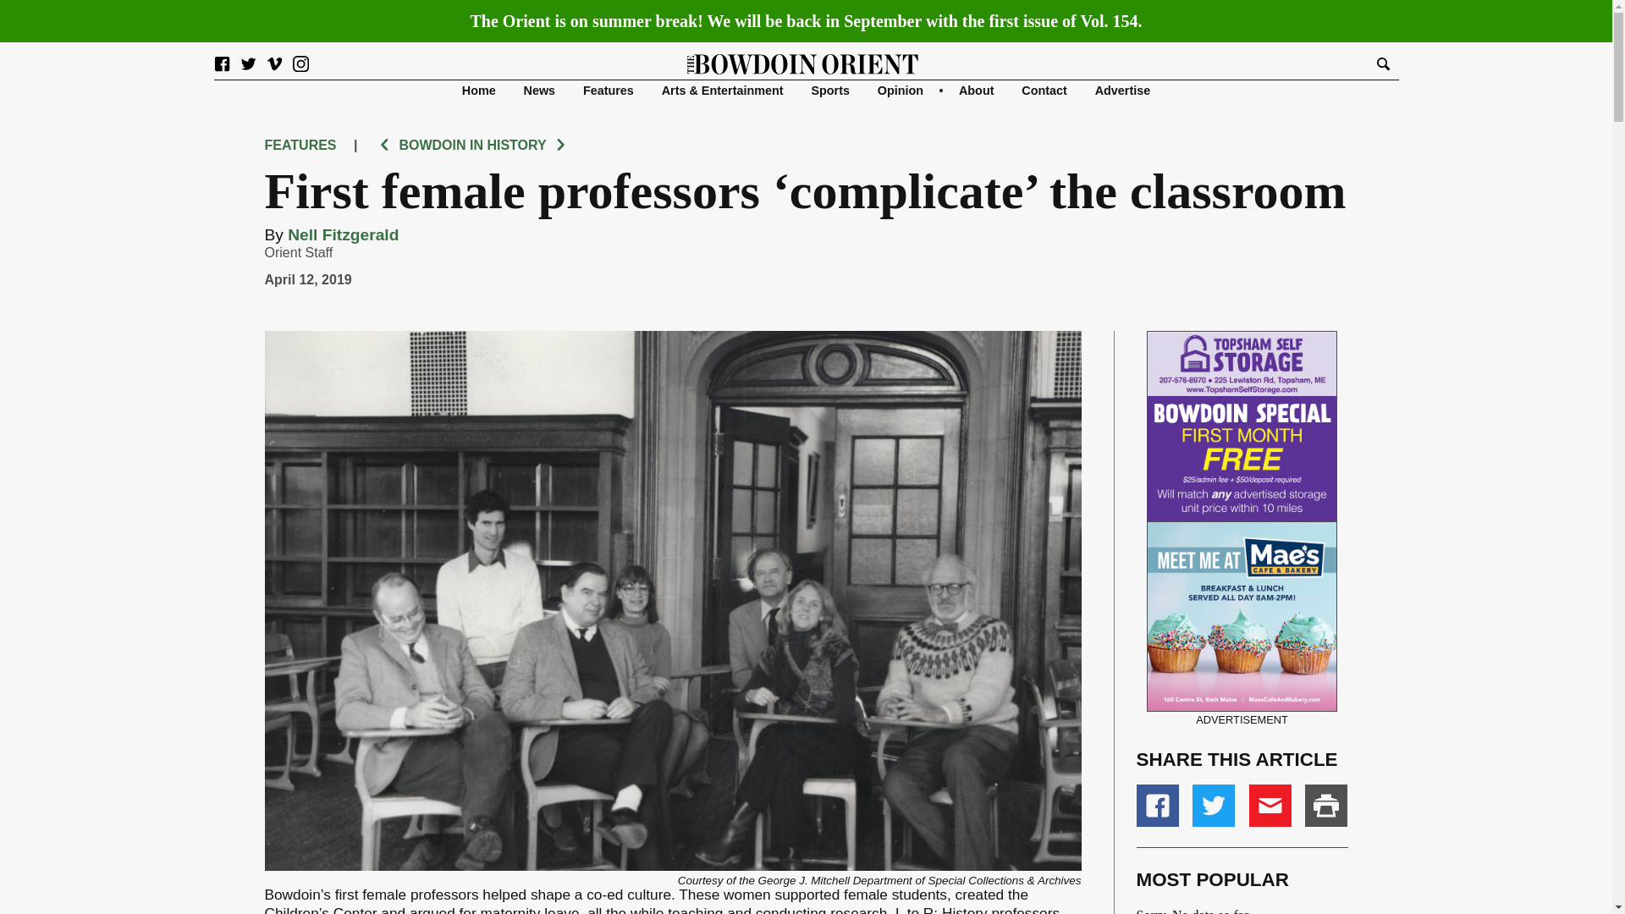 The width and height of the screenshot is (1625, 914). Describe the element at coordinates (472, 146) in the screenshot. I see `BOWDOIN IN HISTORY` at that location.